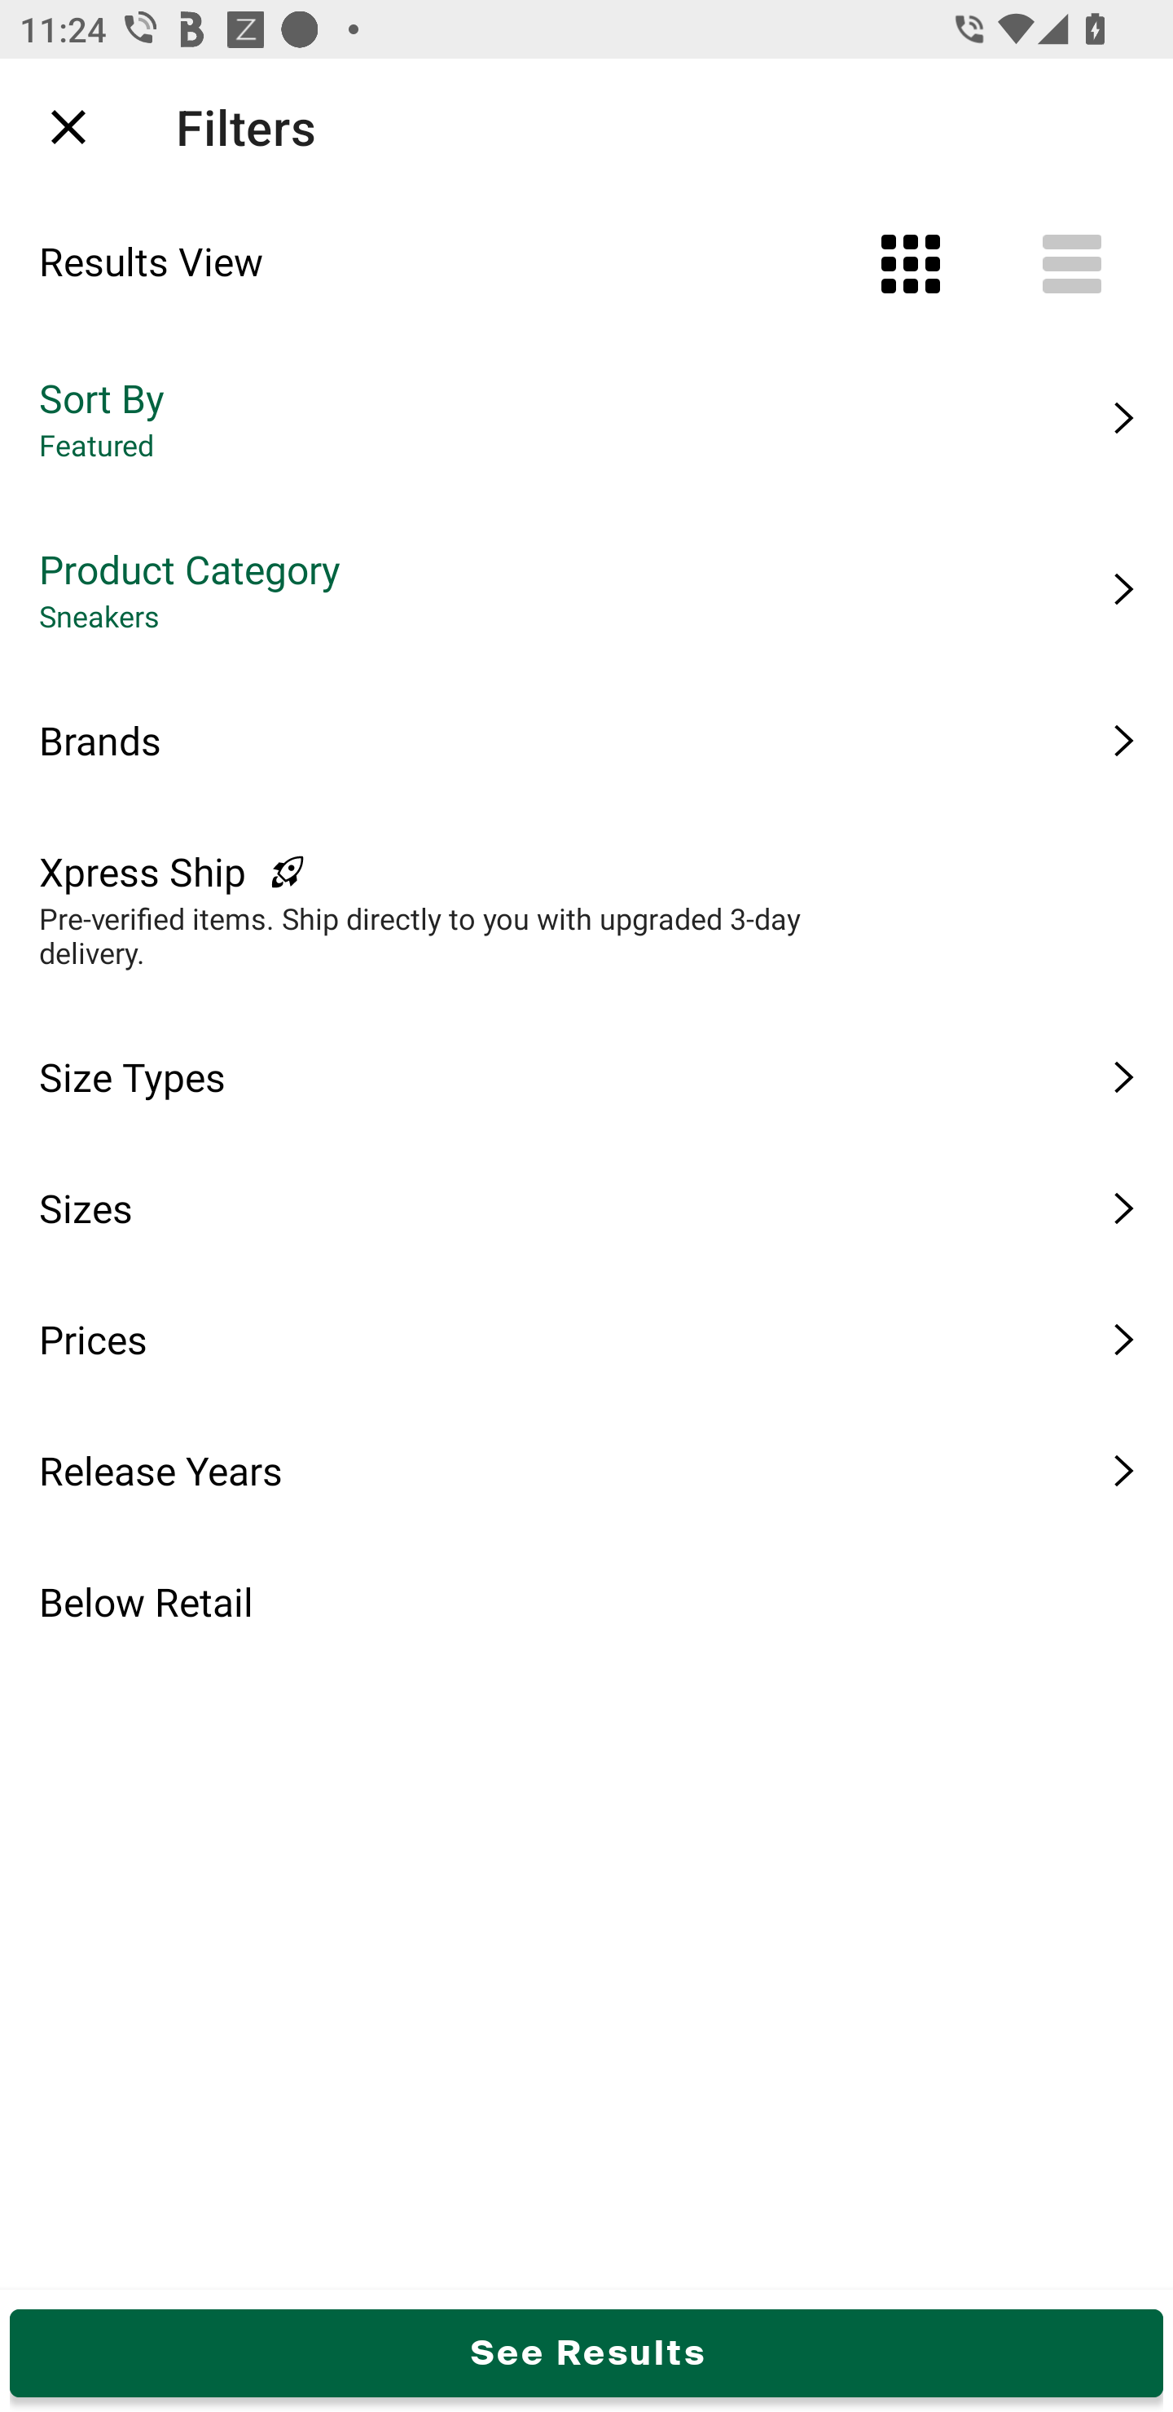  Describe the element at coordinates (586, 1208) in the screenshot. I see `Sizes Next` at that location.